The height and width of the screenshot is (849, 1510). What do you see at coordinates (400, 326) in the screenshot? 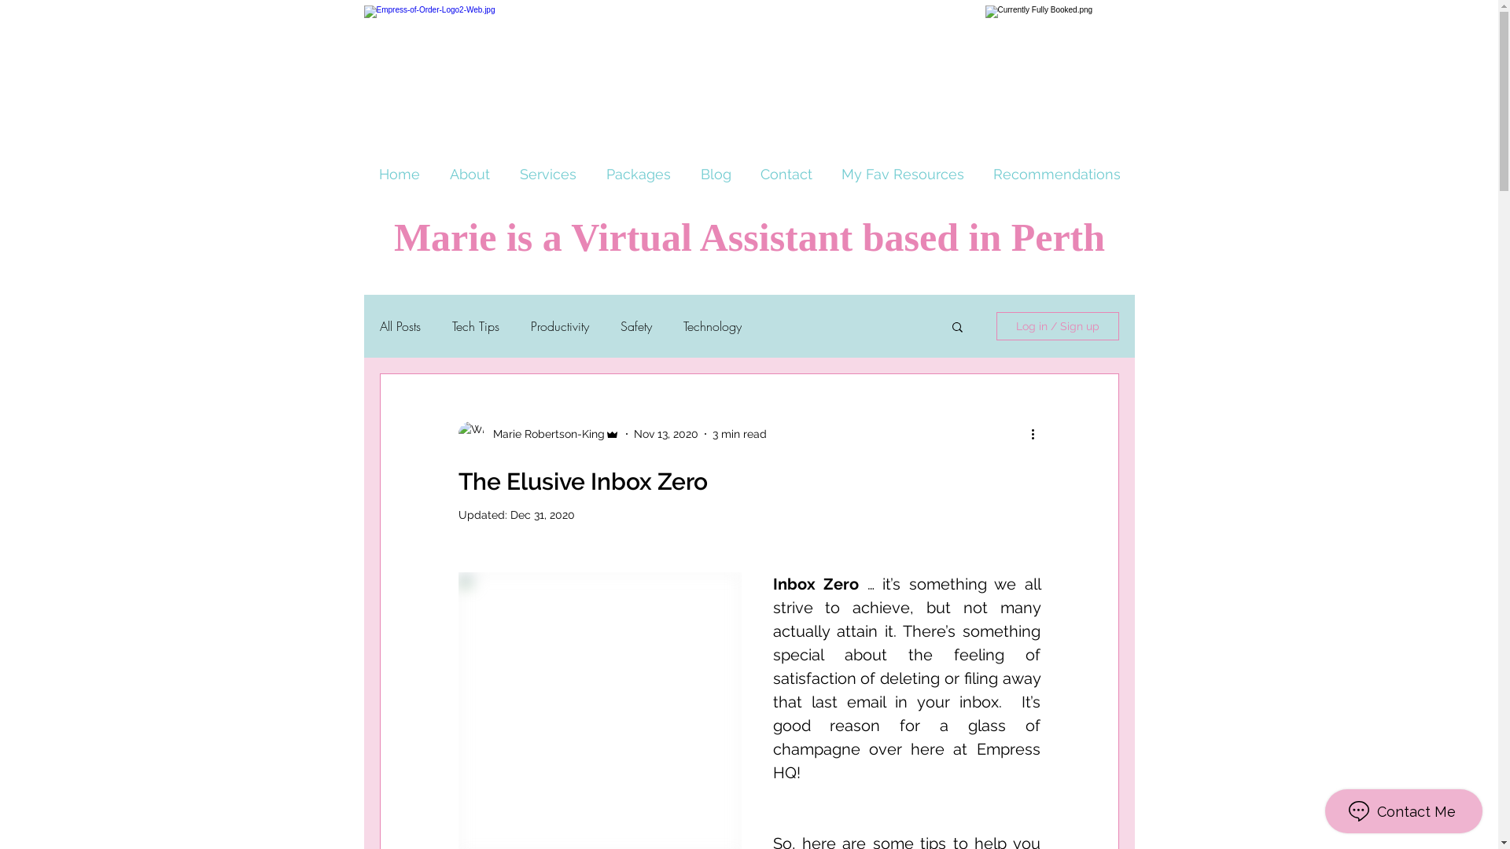
I see `All Posts` at bounding box center [400, 326].